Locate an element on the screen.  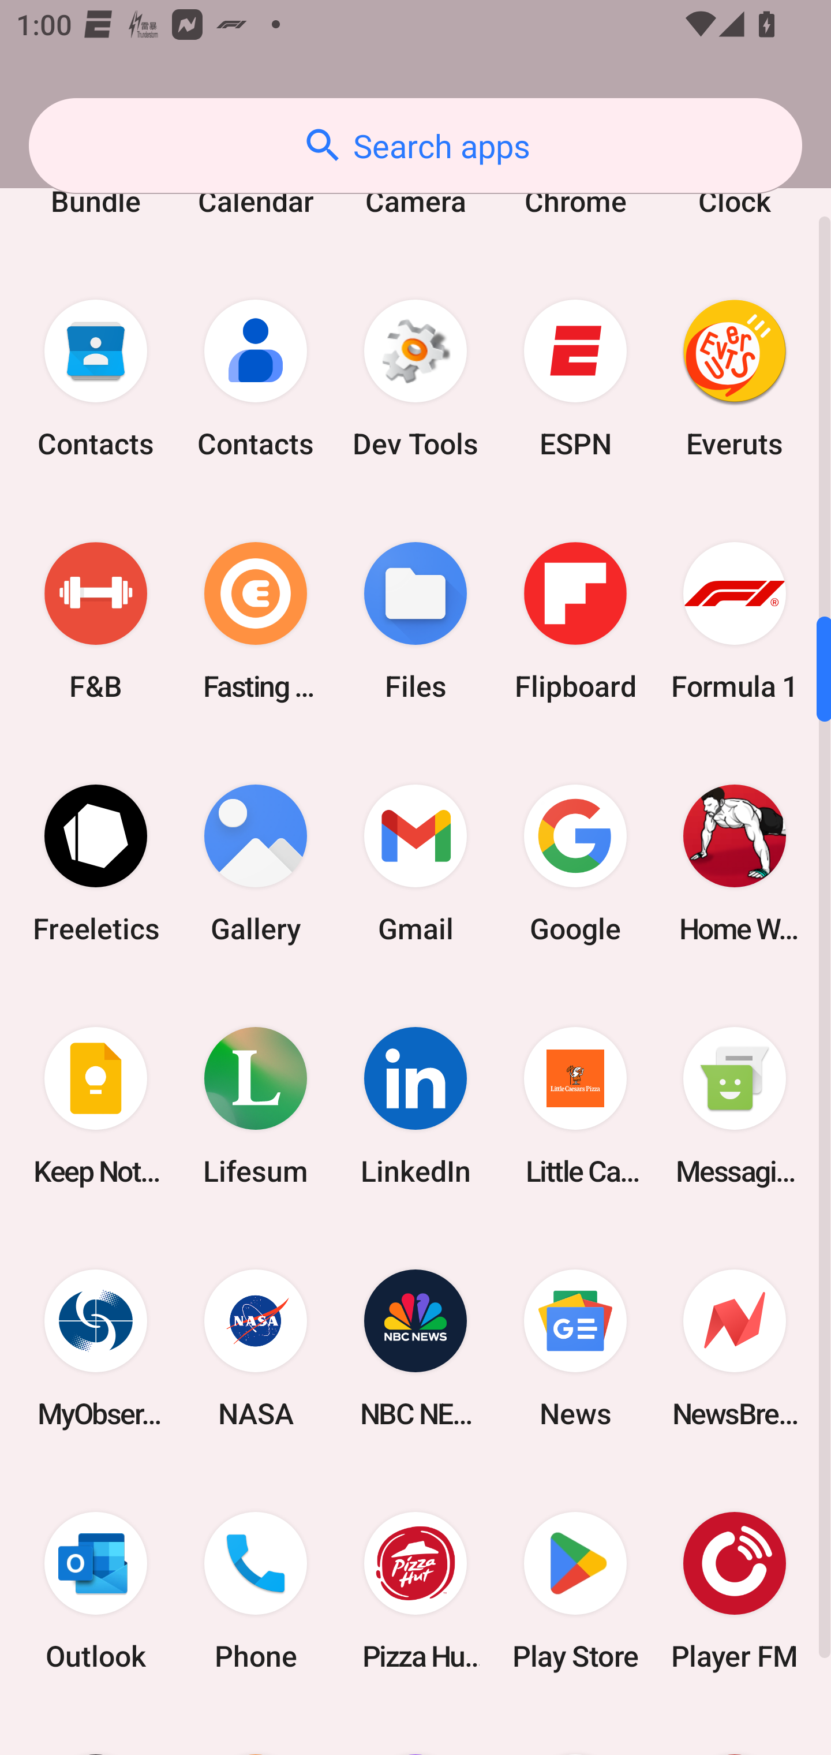
Pizza Hut HK & Macau is located at coordinates (415, 1592).